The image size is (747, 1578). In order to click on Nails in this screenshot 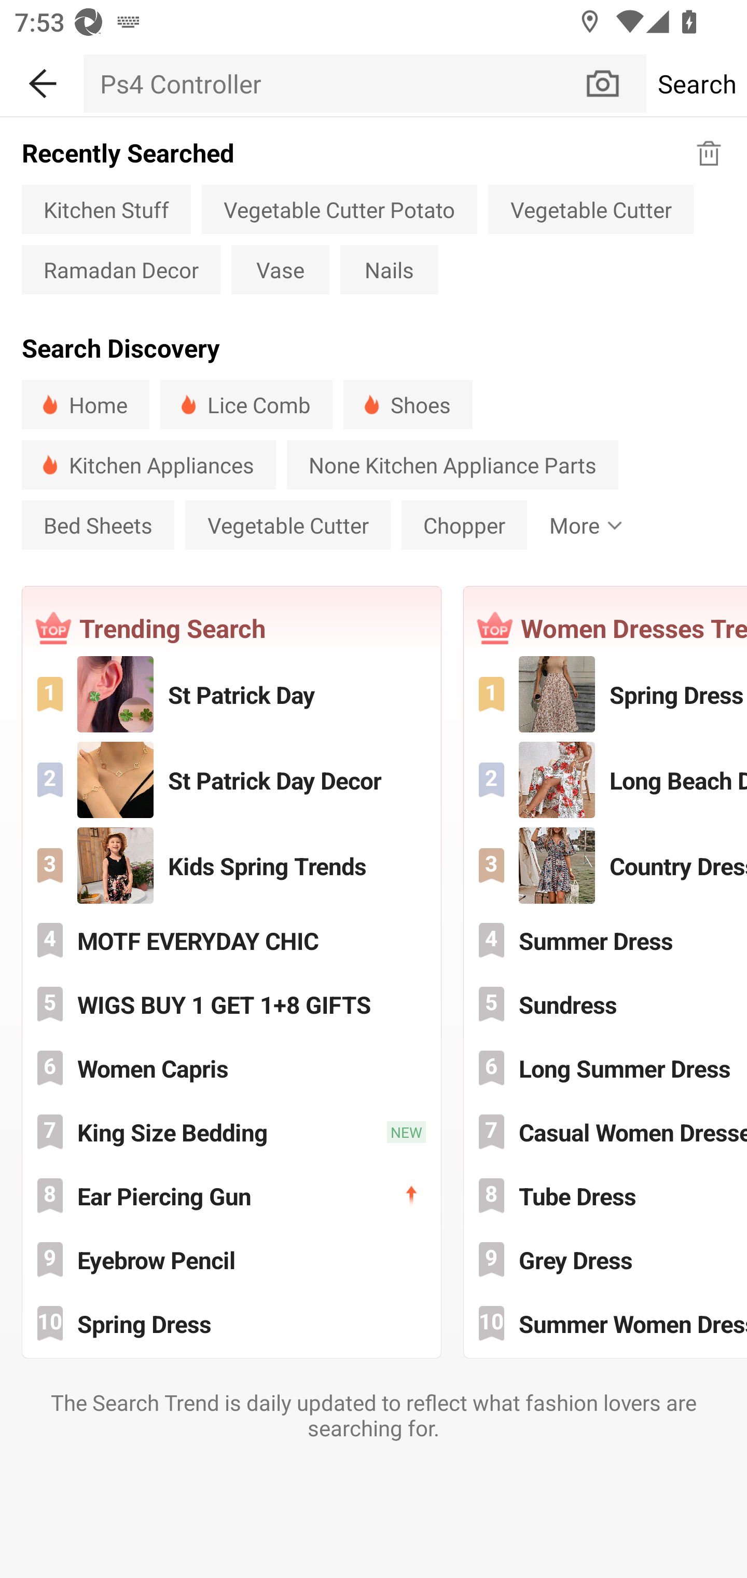, I will do `click(389, 270)`.